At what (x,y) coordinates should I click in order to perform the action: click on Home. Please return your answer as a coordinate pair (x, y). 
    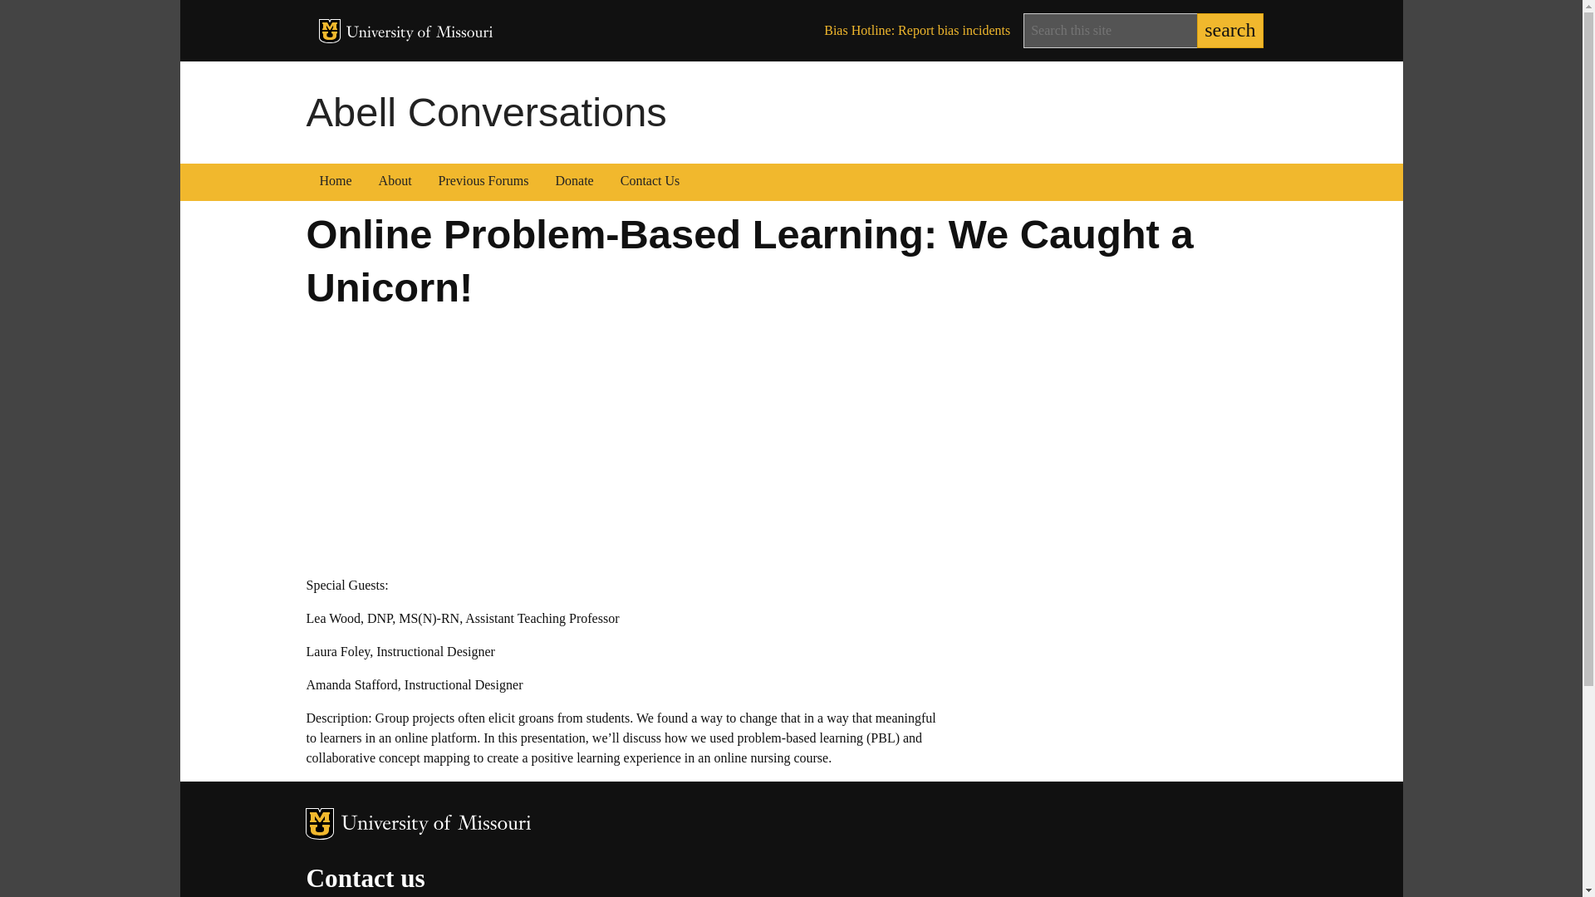
    Looking at the image, I should click on (336, 183).